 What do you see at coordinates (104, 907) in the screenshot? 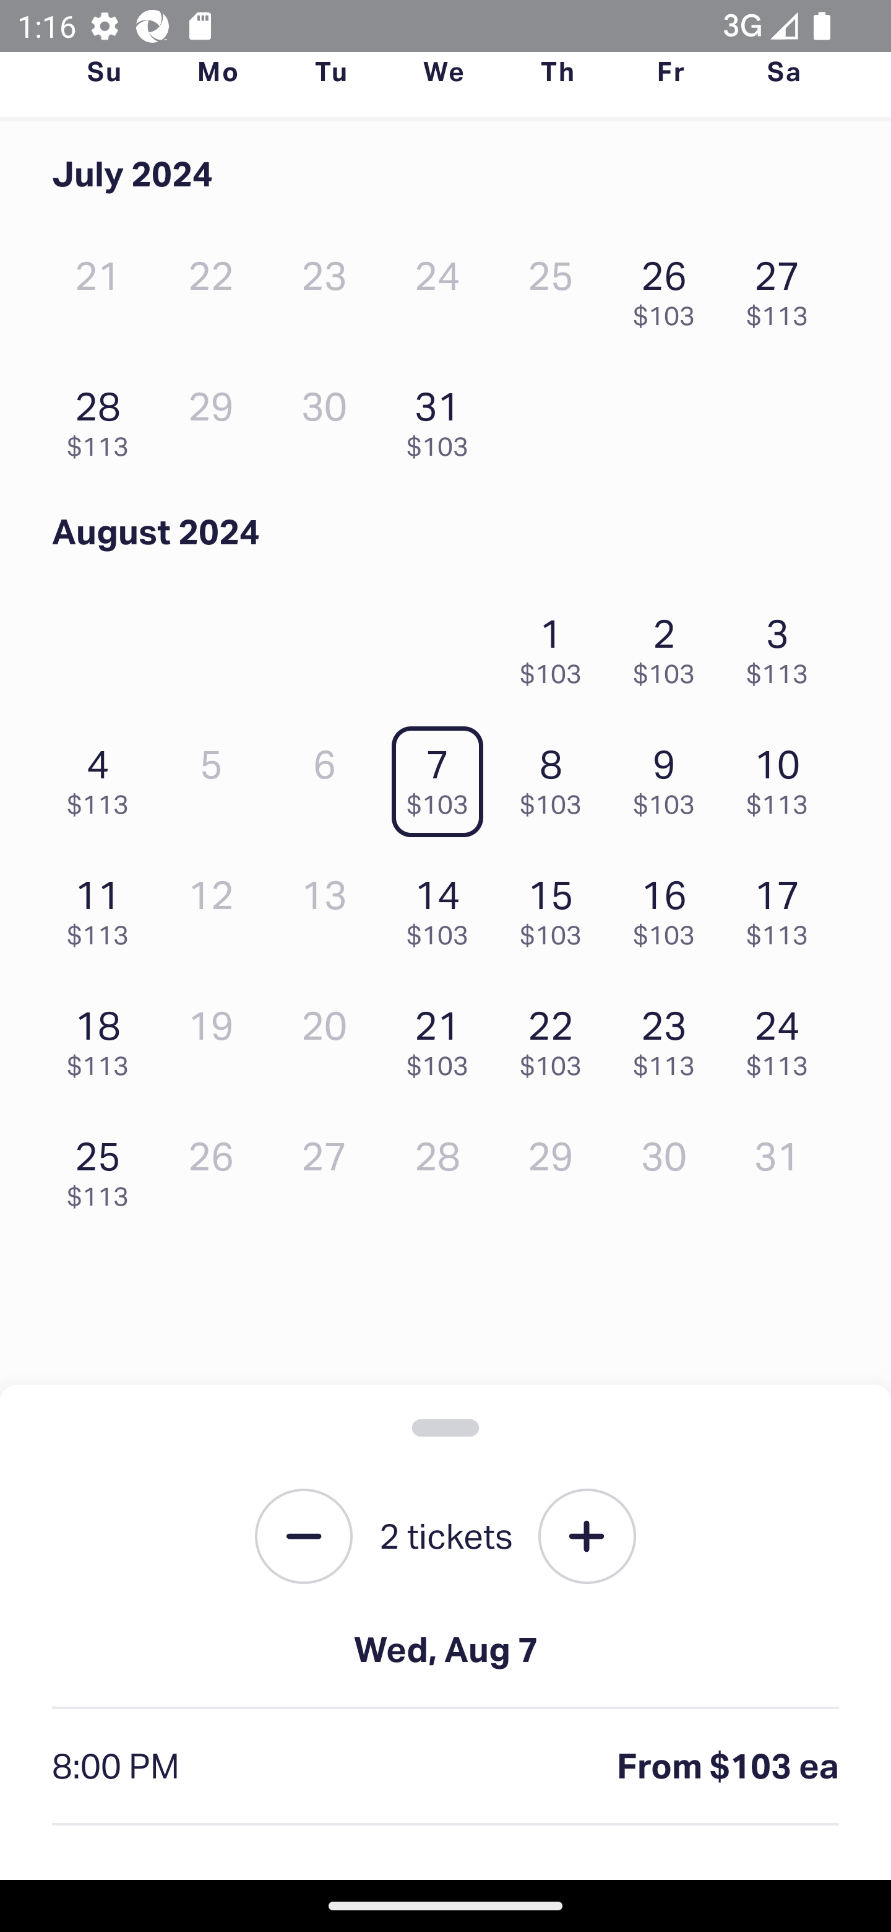
I see `11 $113` at bounding box center [104, 907].